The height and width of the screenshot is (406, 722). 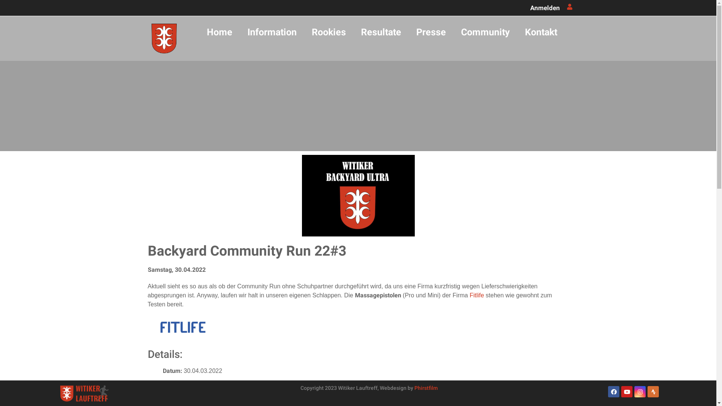 What do you see at coordinates (426, 388) in the screenshot?
I see `Phirstfilm` at bounding box center [426, 388].